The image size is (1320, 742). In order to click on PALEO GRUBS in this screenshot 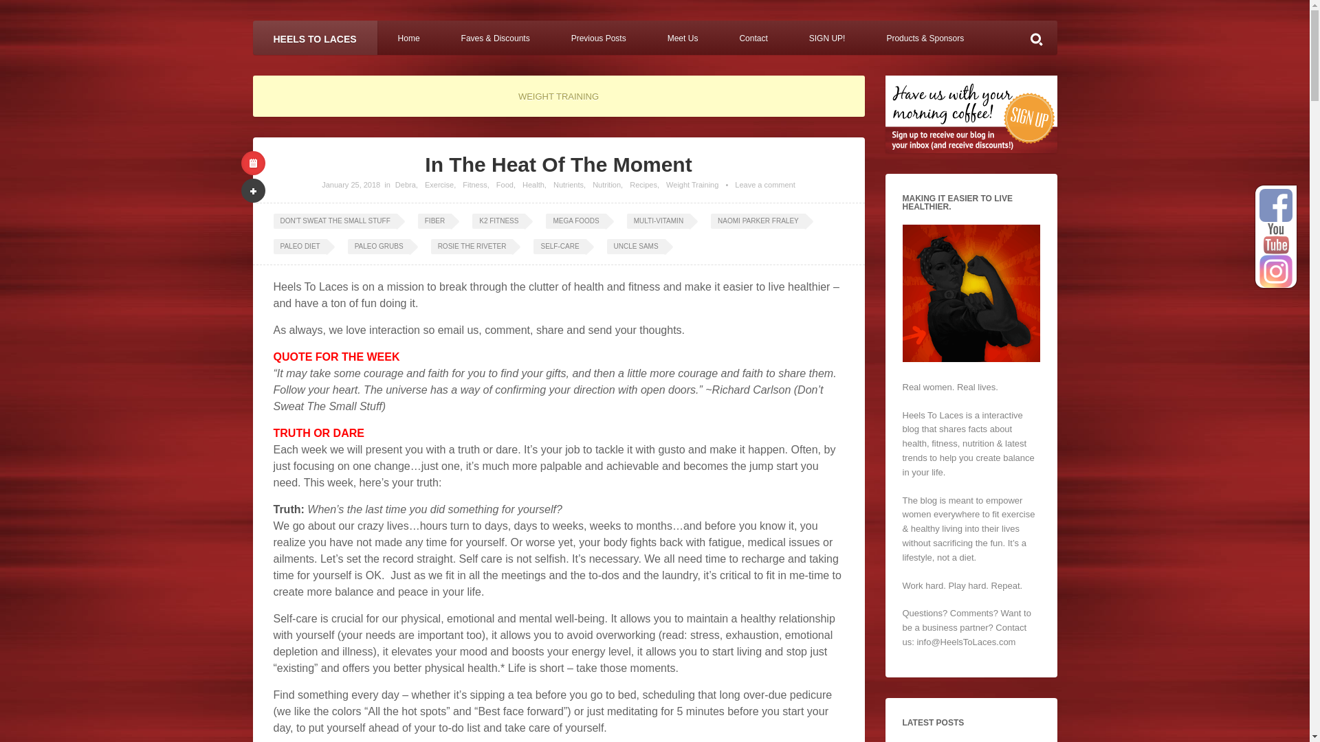, I will do `click(379, 246)`.